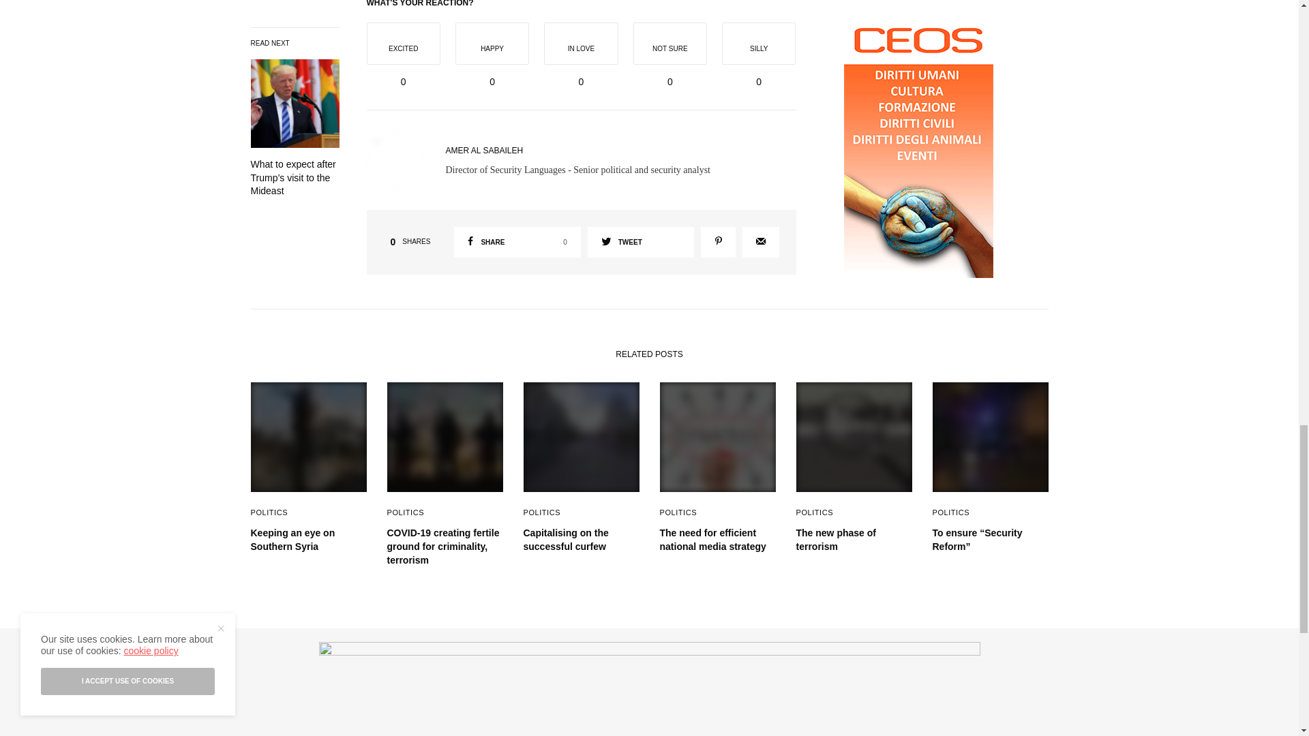 The width and height of the screenshot is (1309, 736). What do you see at coordinates (308, 540) in the screenshot?
I see `Keeping an eye on Southern Syria` at bounding box center [308, 540].